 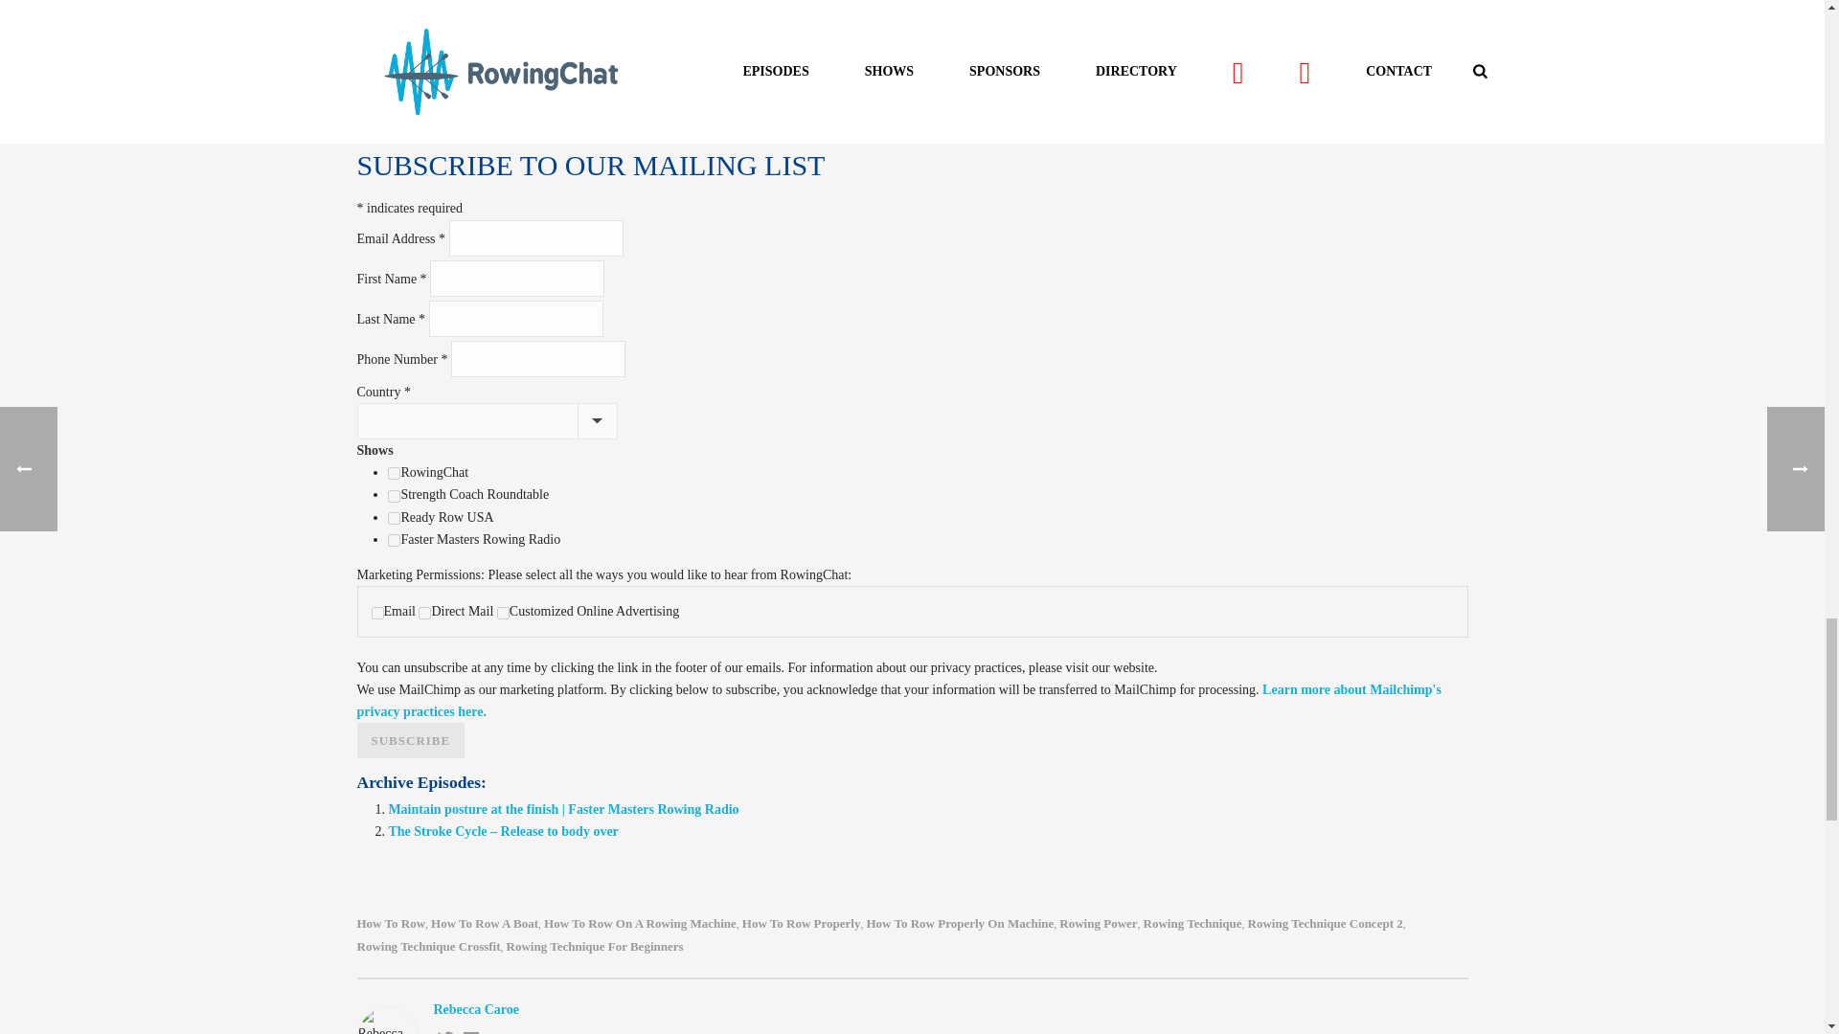 What do you see at coordinates (377, 613) in the screenshot?
I see `Y` at bounding box center [377, 613].